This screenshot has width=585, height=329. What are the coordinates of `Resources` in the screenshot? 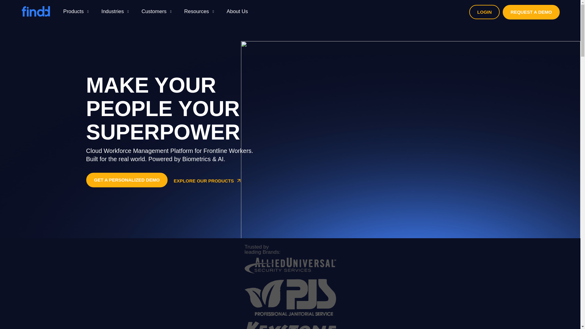 It's located at (196, 11).